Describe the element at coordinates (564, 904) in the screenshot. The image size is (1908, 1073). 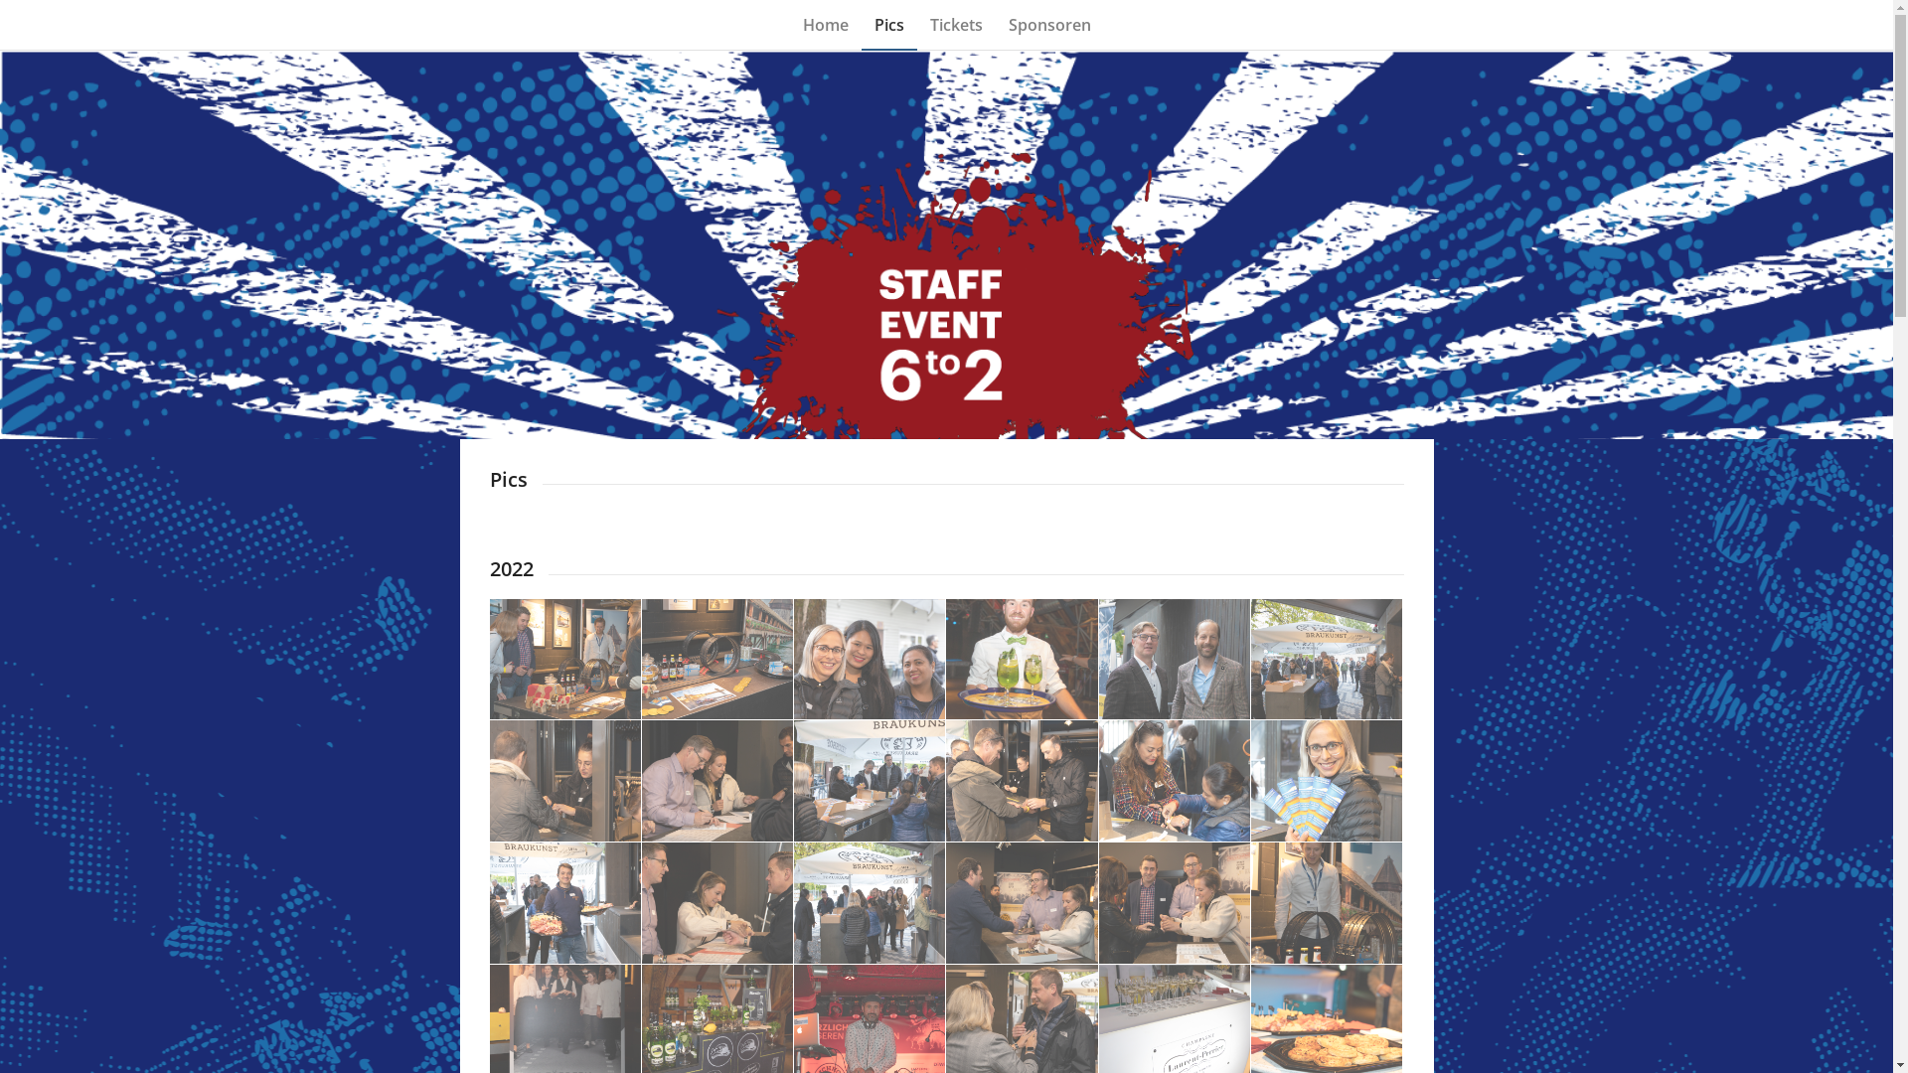
I see `_U5A3502` at that location.